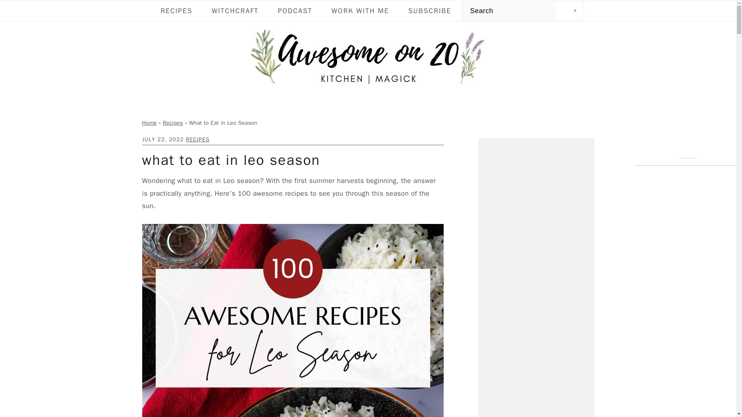 This screenshot has height=417, width=742. What do you see at coordinates (368, 87) in the screenshot?
I see `Awesome on 20` at bounding box center [368, 87].